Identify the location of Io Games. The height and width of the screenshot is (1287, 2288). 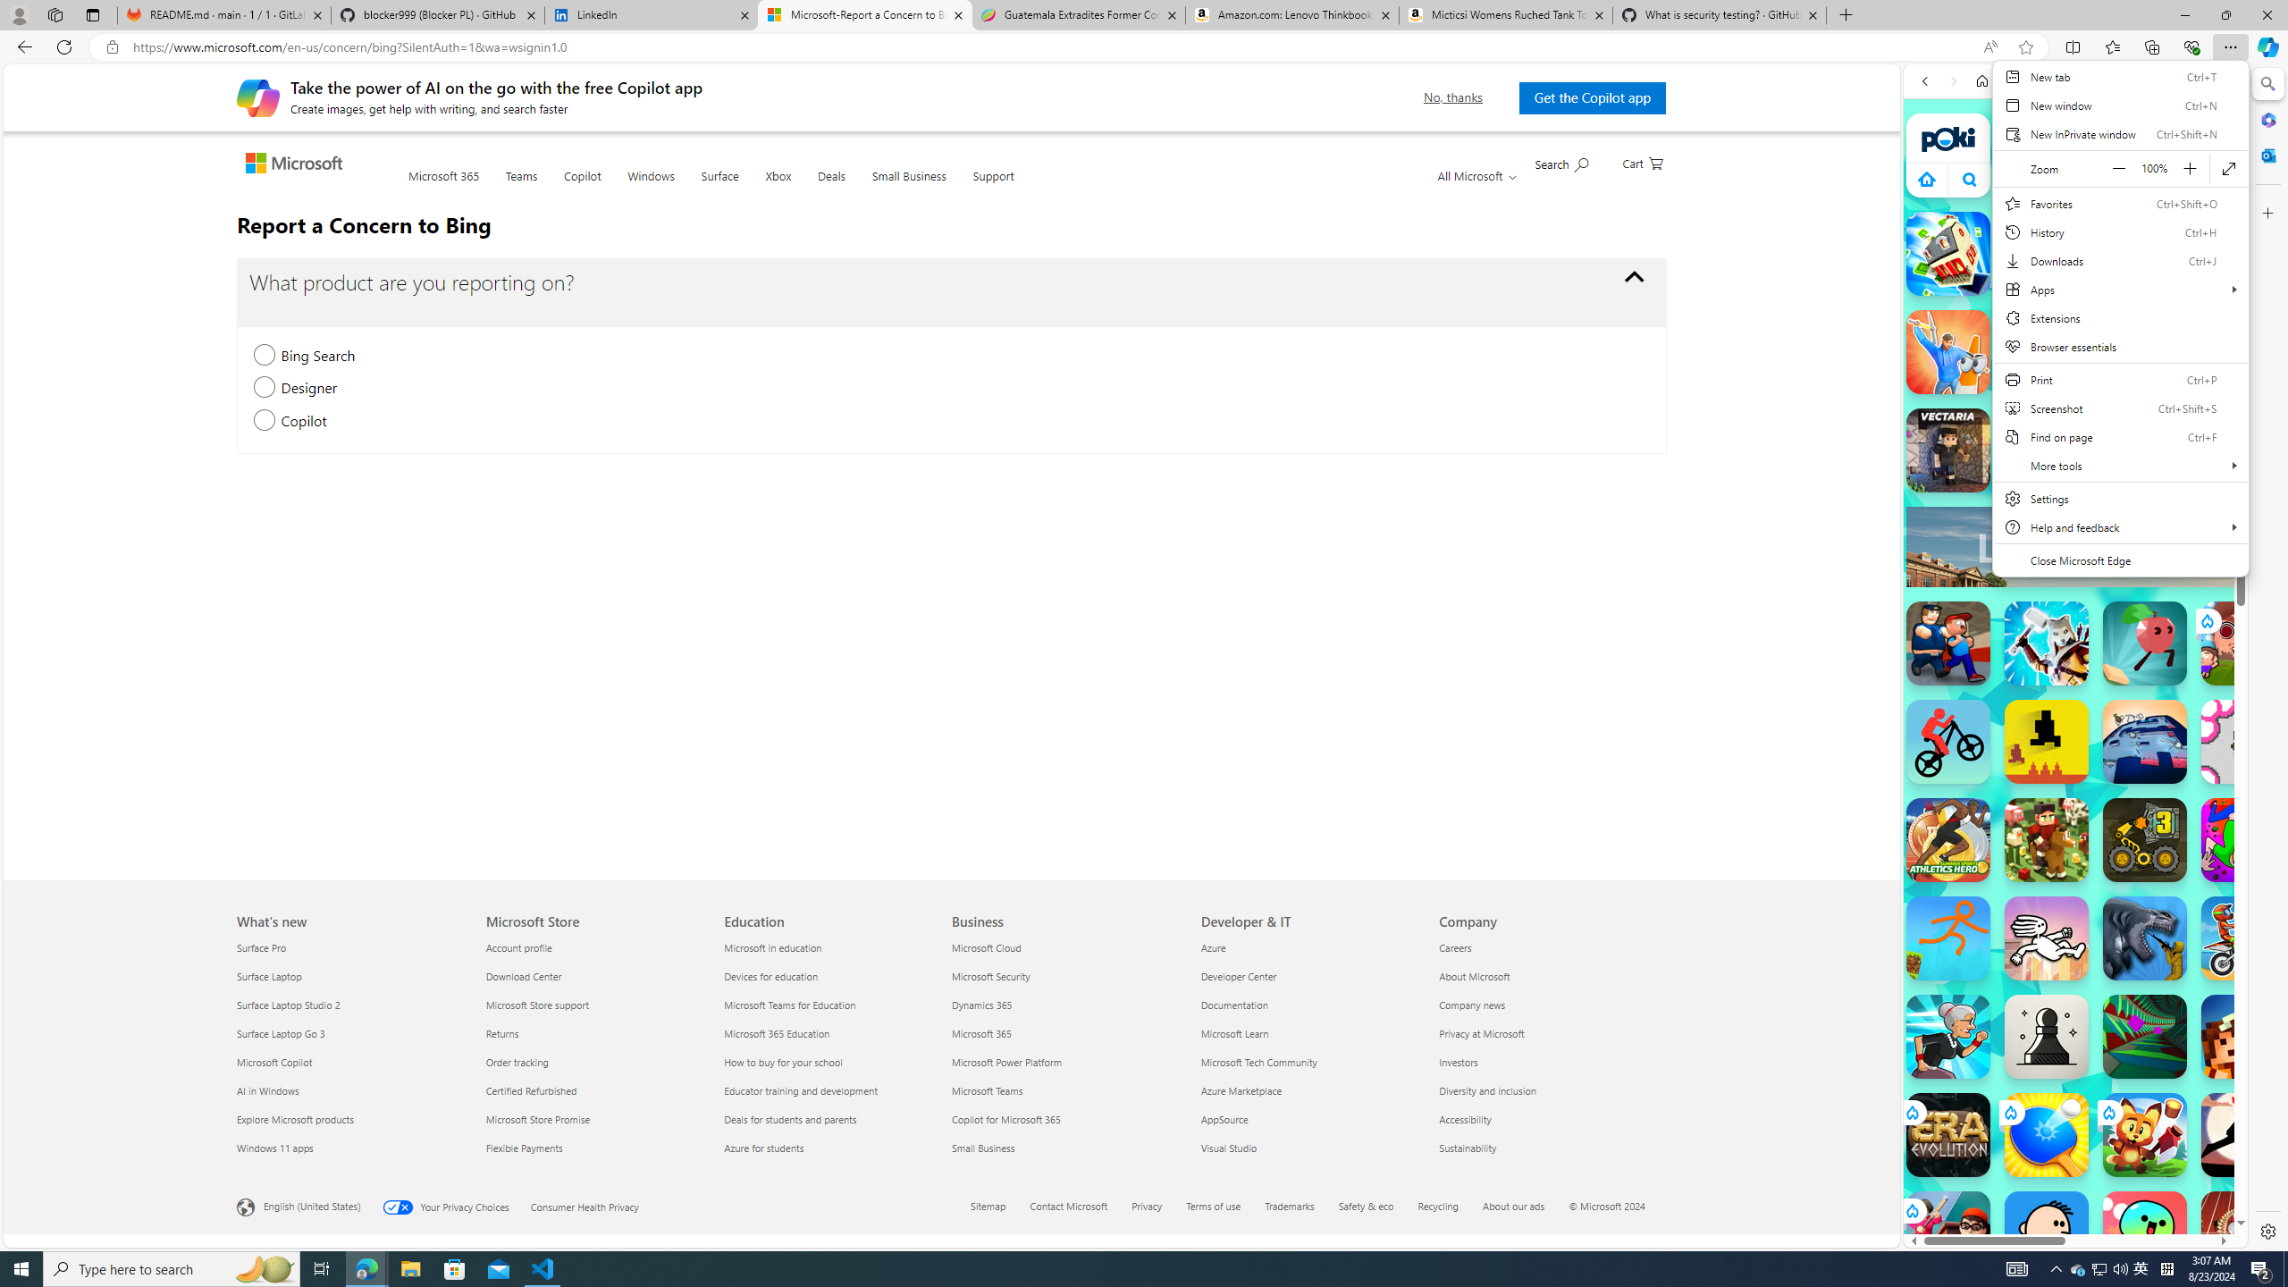
(2075, 551).